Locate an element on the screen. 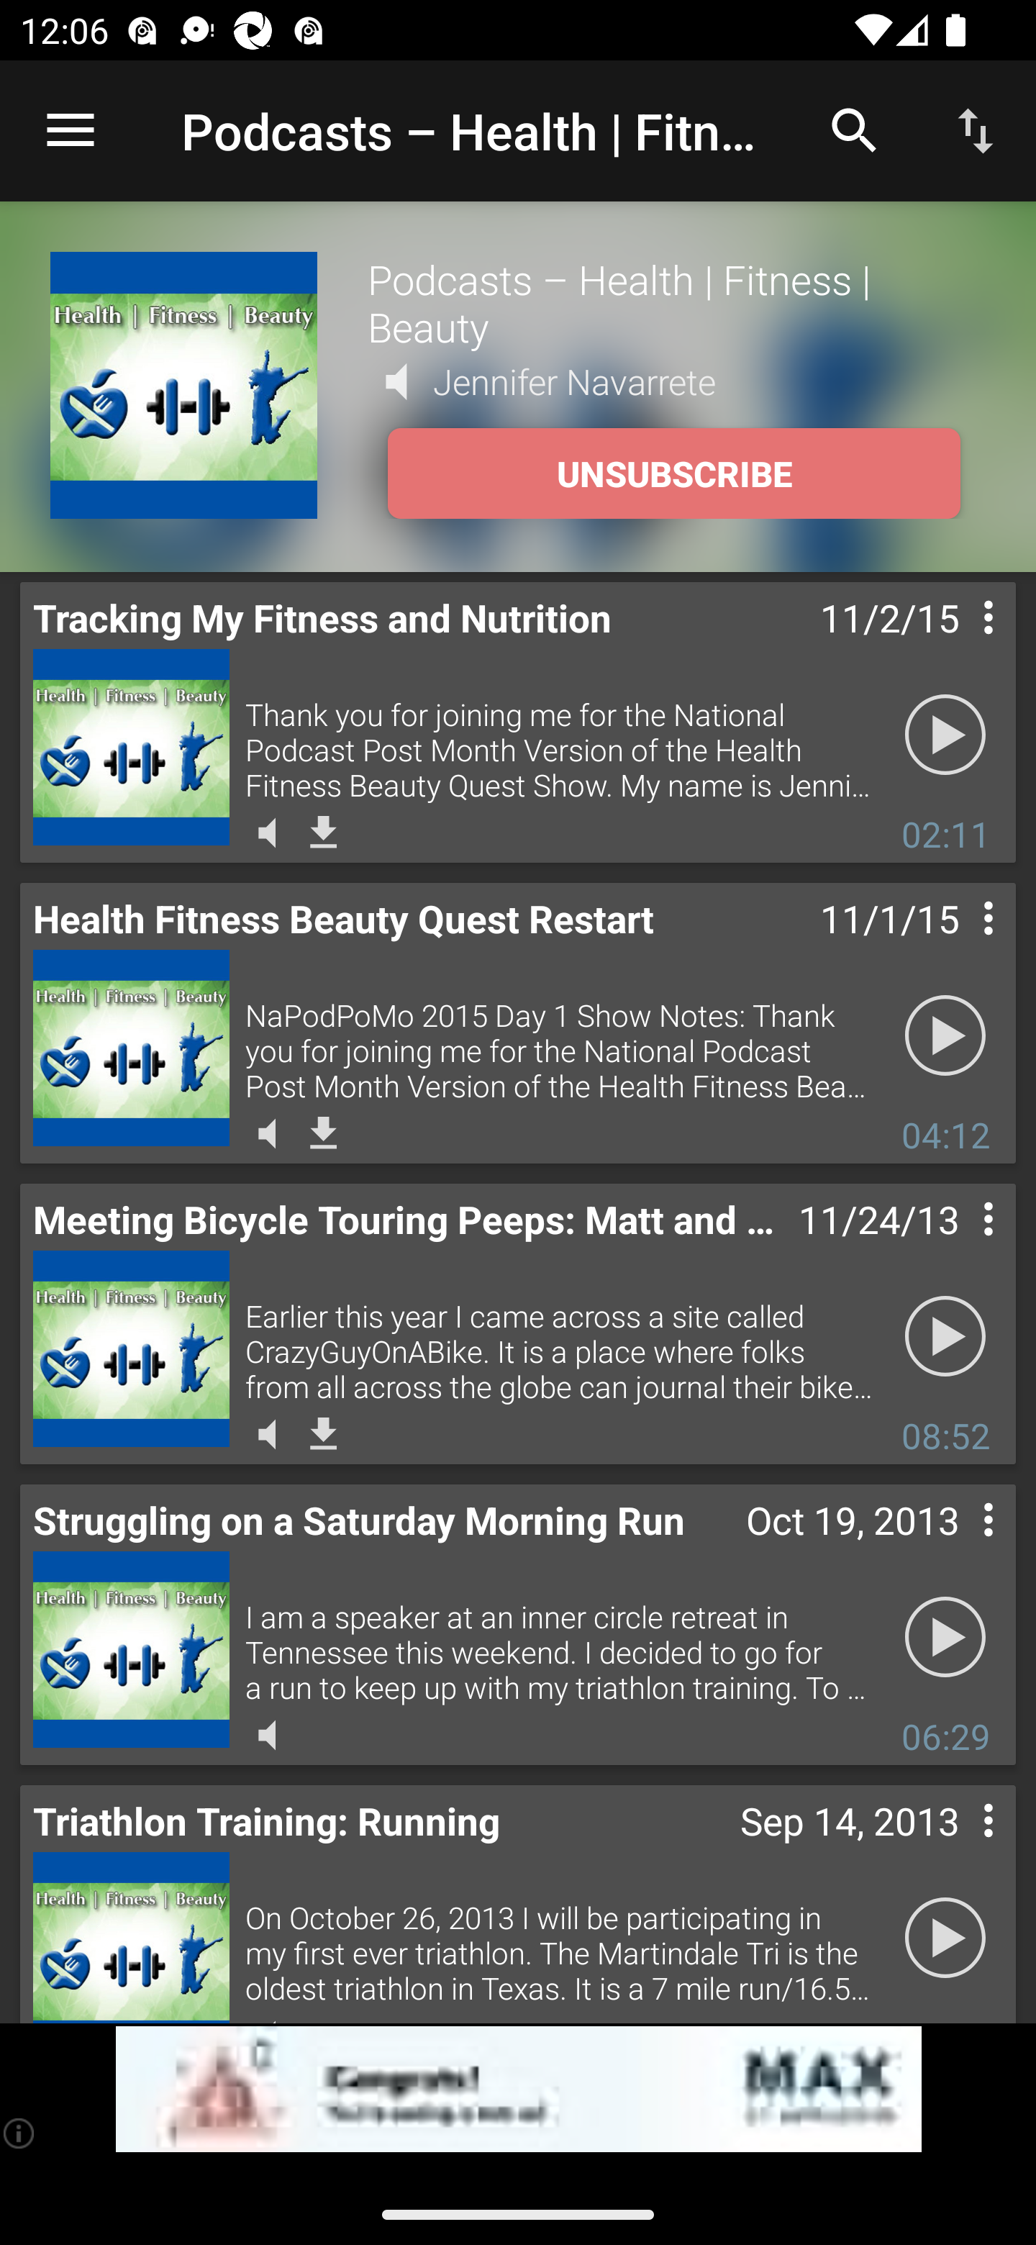 Image resolution: width=1036 pixels, height=2245 pixels. Contextual menu is located at coordinates (957, 1849).